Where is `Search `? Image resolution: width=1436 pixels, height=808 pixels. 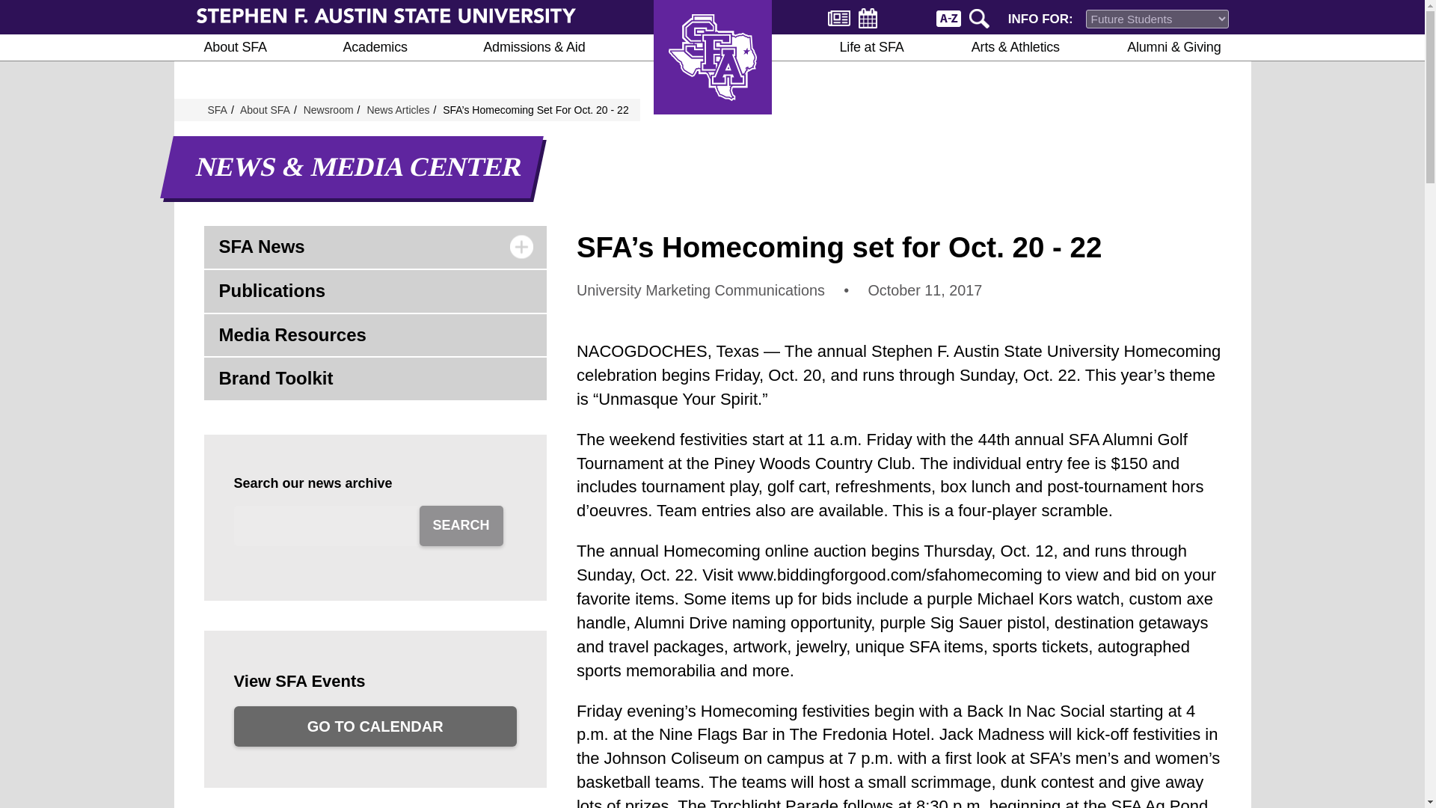
Search  is located at coordinates (981, 17).